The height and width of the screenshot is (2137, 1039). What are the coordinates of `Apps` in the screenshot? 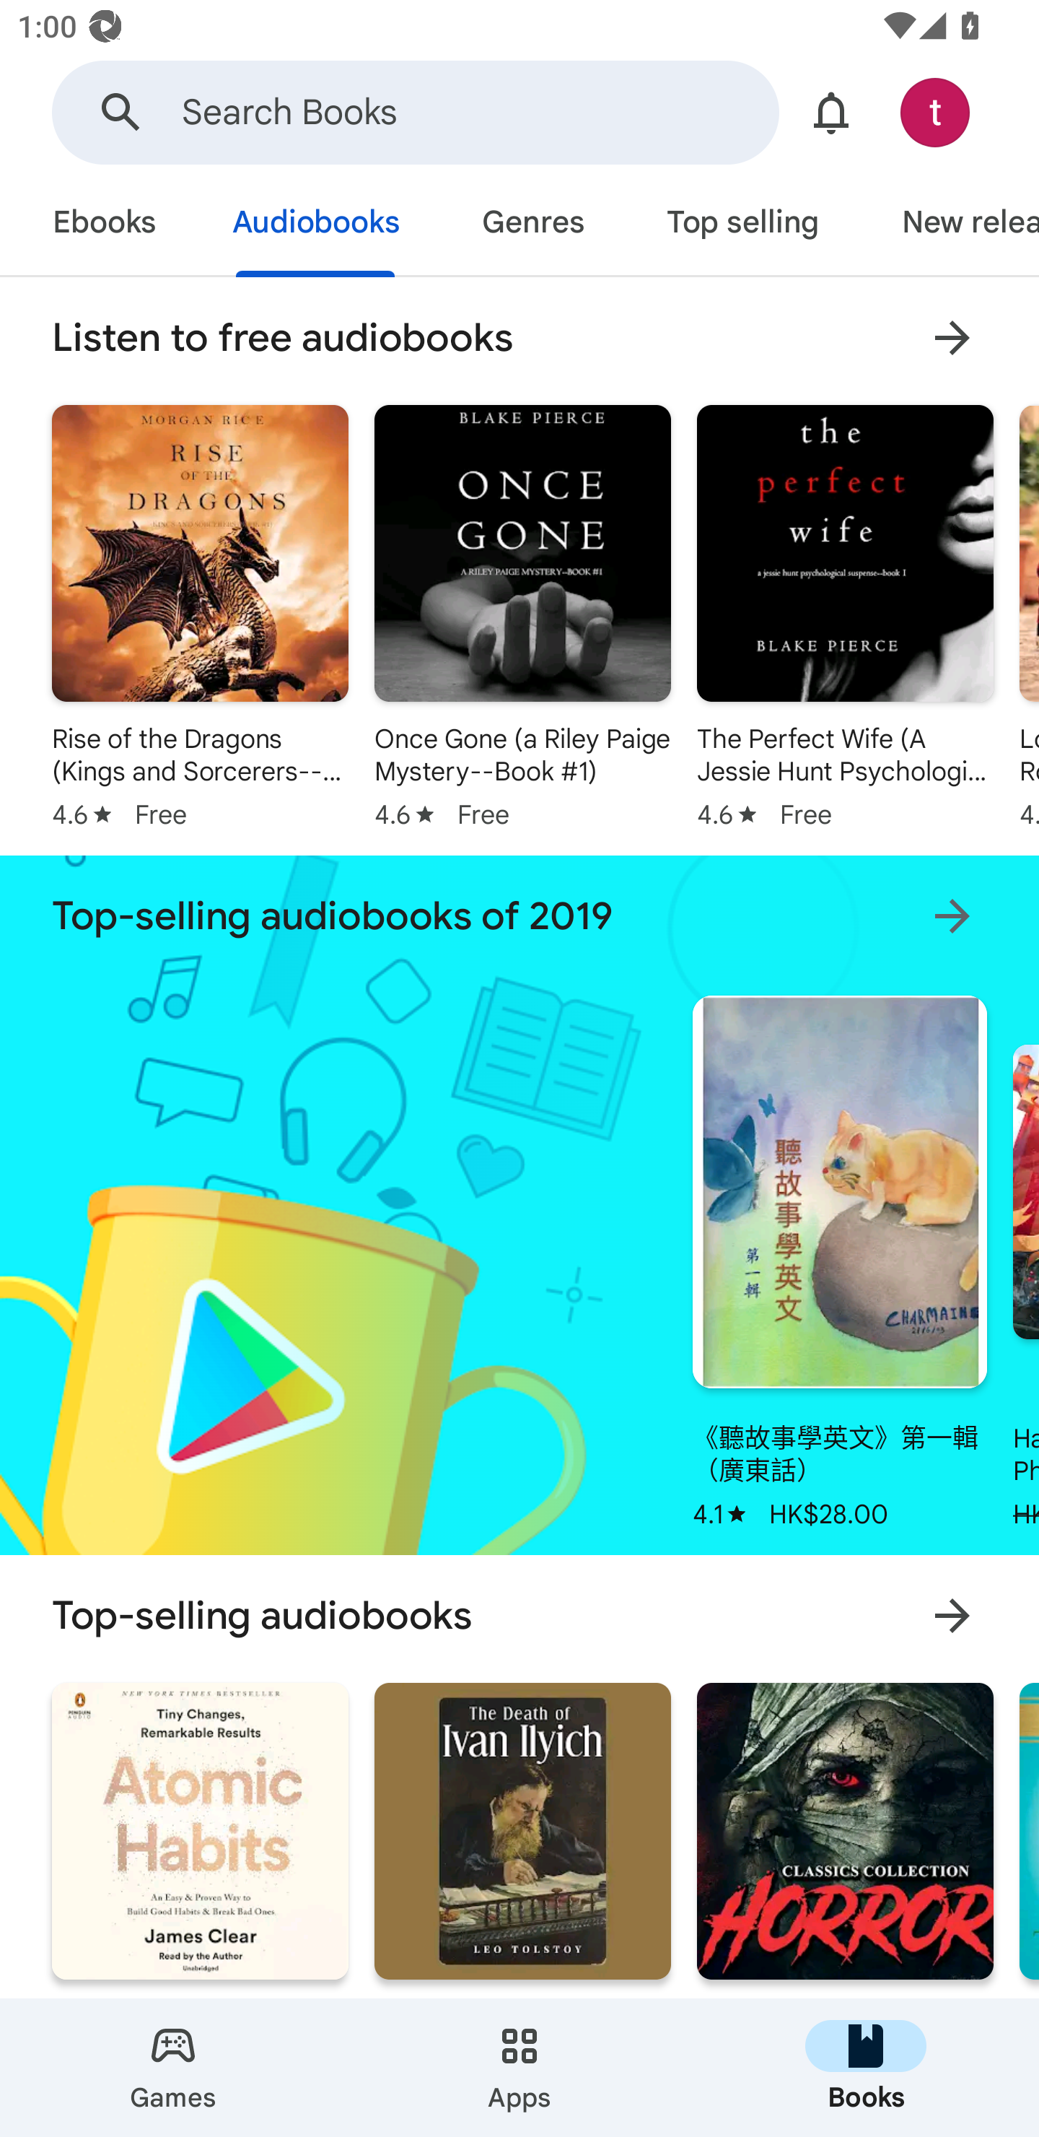 It's located at (519, 2068).